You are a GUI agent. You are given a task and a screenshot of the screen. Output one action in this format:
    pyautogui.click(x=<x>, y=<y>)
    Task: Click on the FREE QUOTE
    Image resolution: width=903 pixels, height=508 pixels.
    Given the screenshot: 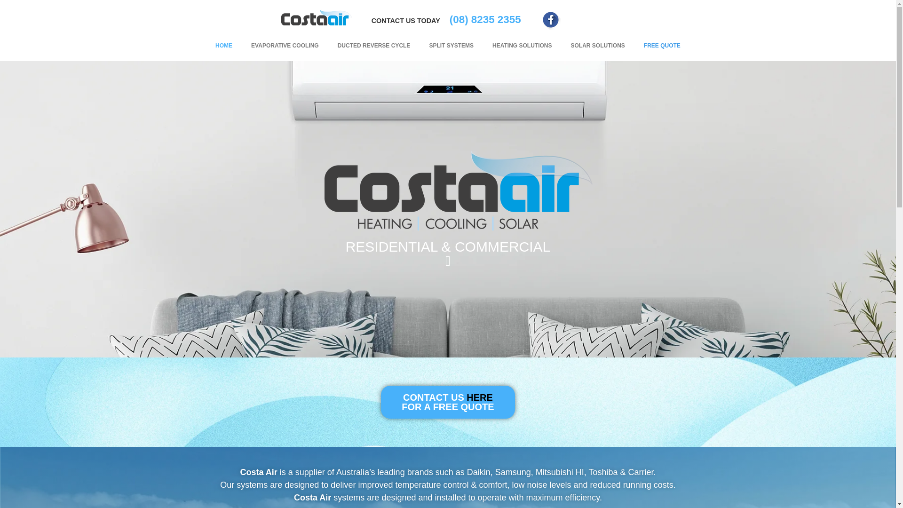 What is the action you would take?
    pyautogui.click(x=662, y=46)
    